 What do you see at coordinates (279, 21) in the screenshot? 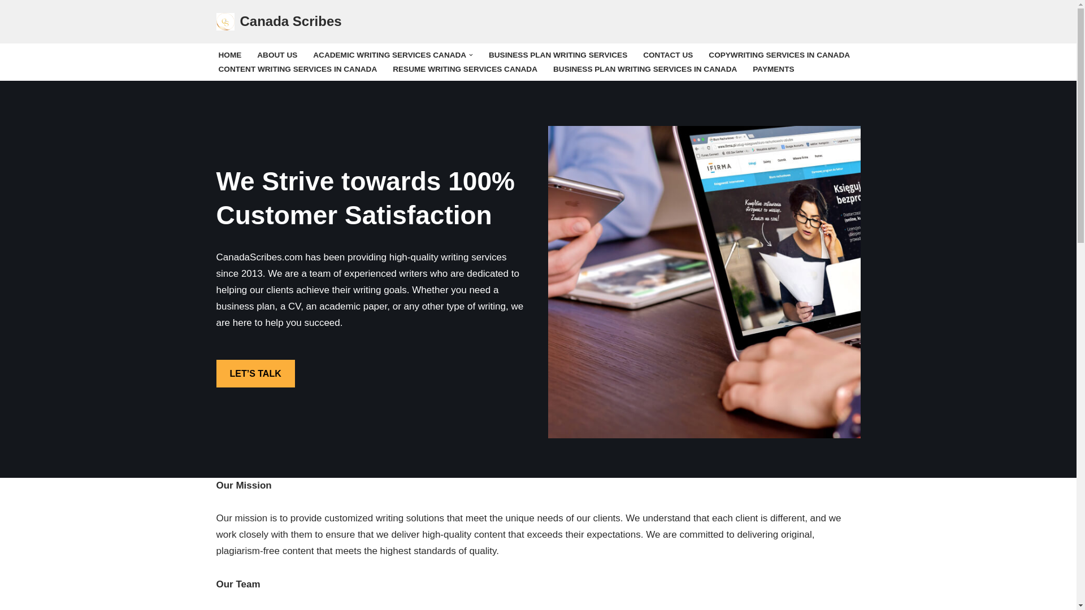
I see `Canada Scribes` at bounding box center [279, 21].